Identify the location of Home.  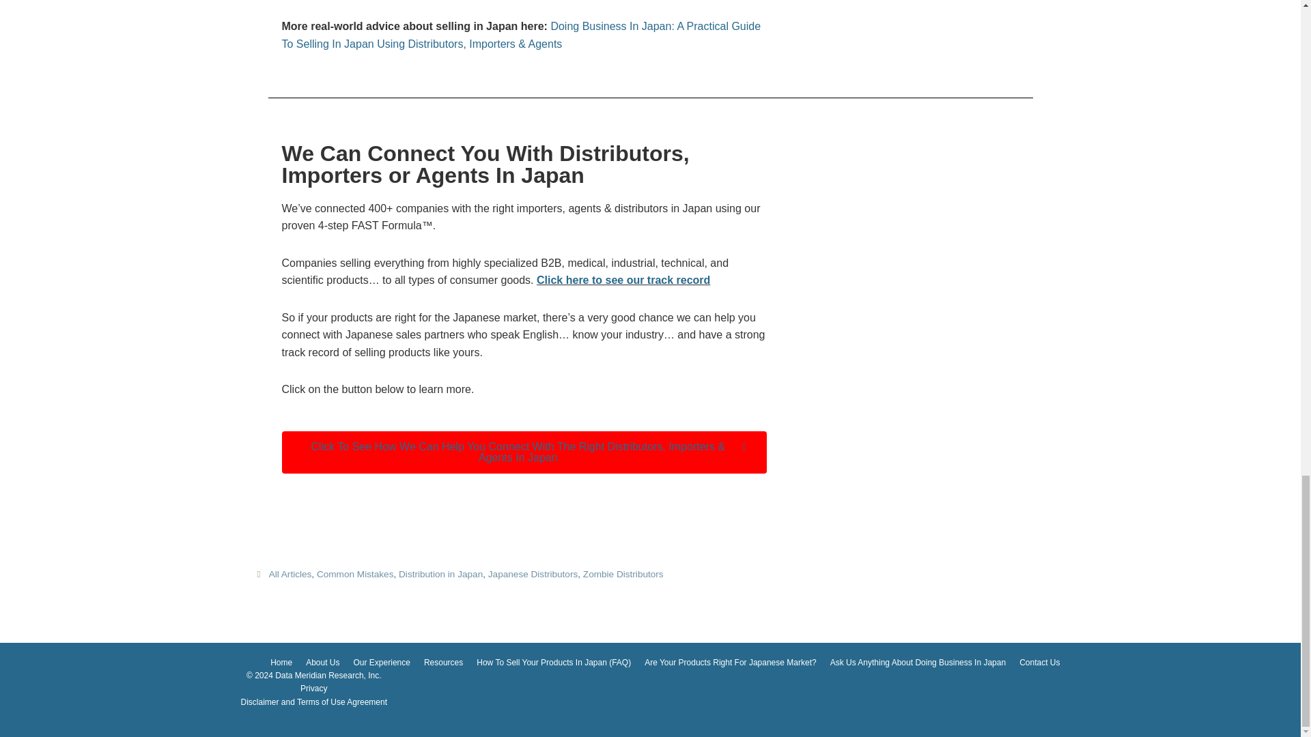
(281, 663).